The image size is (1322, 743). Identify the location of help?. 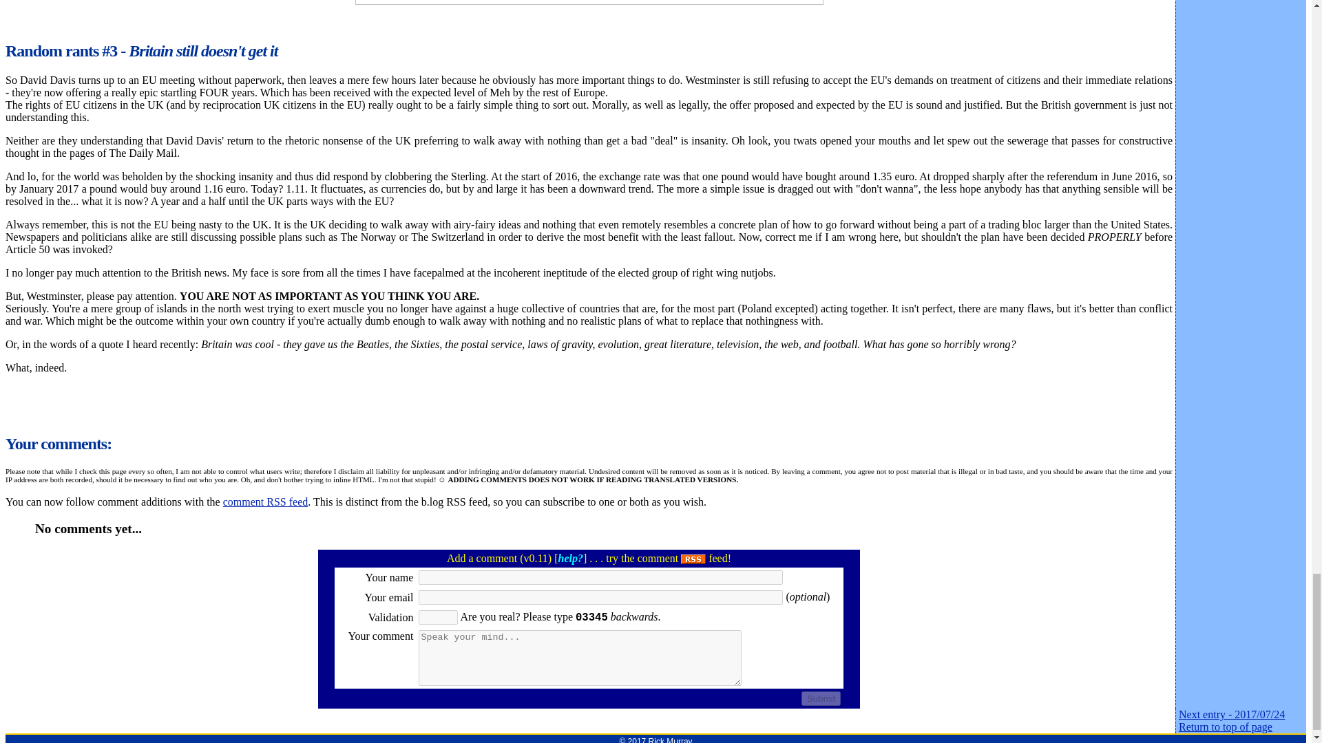
(570, 558).